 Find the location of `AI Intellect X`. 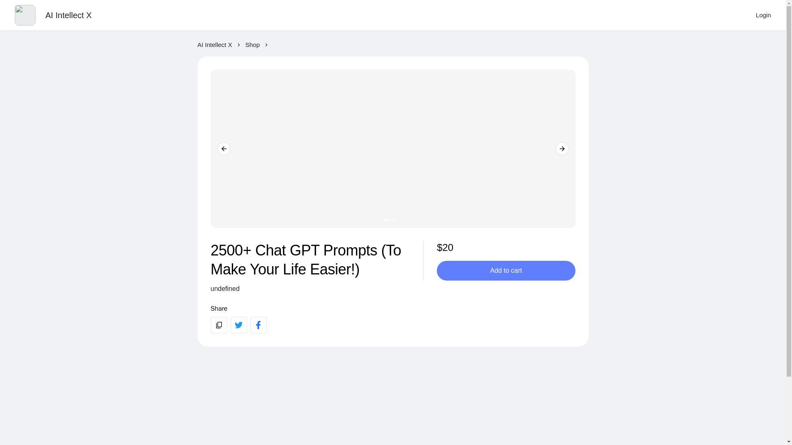

AI Intellect X is located at coordinates (214, 45).